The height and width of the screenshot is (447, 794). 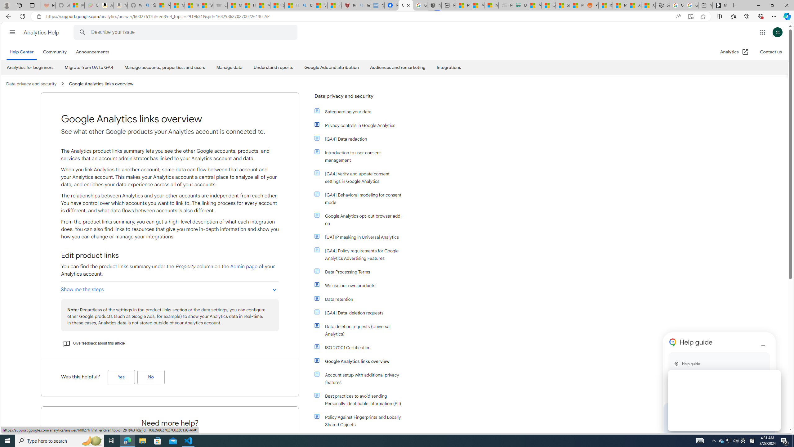 I want to click on Navy Quest, so click(x=506, y=5).